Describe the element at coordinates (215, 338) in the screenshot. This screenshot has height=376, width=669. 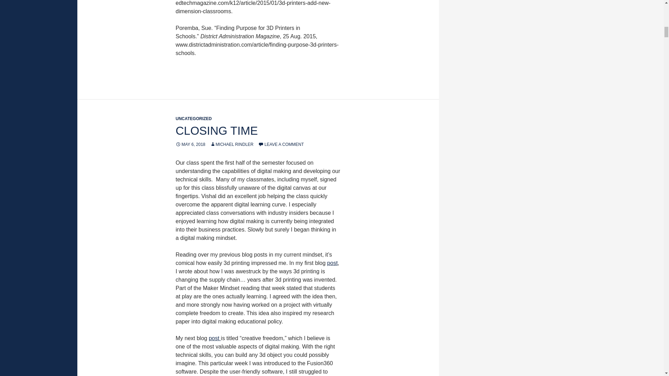
I see `post` at that location.